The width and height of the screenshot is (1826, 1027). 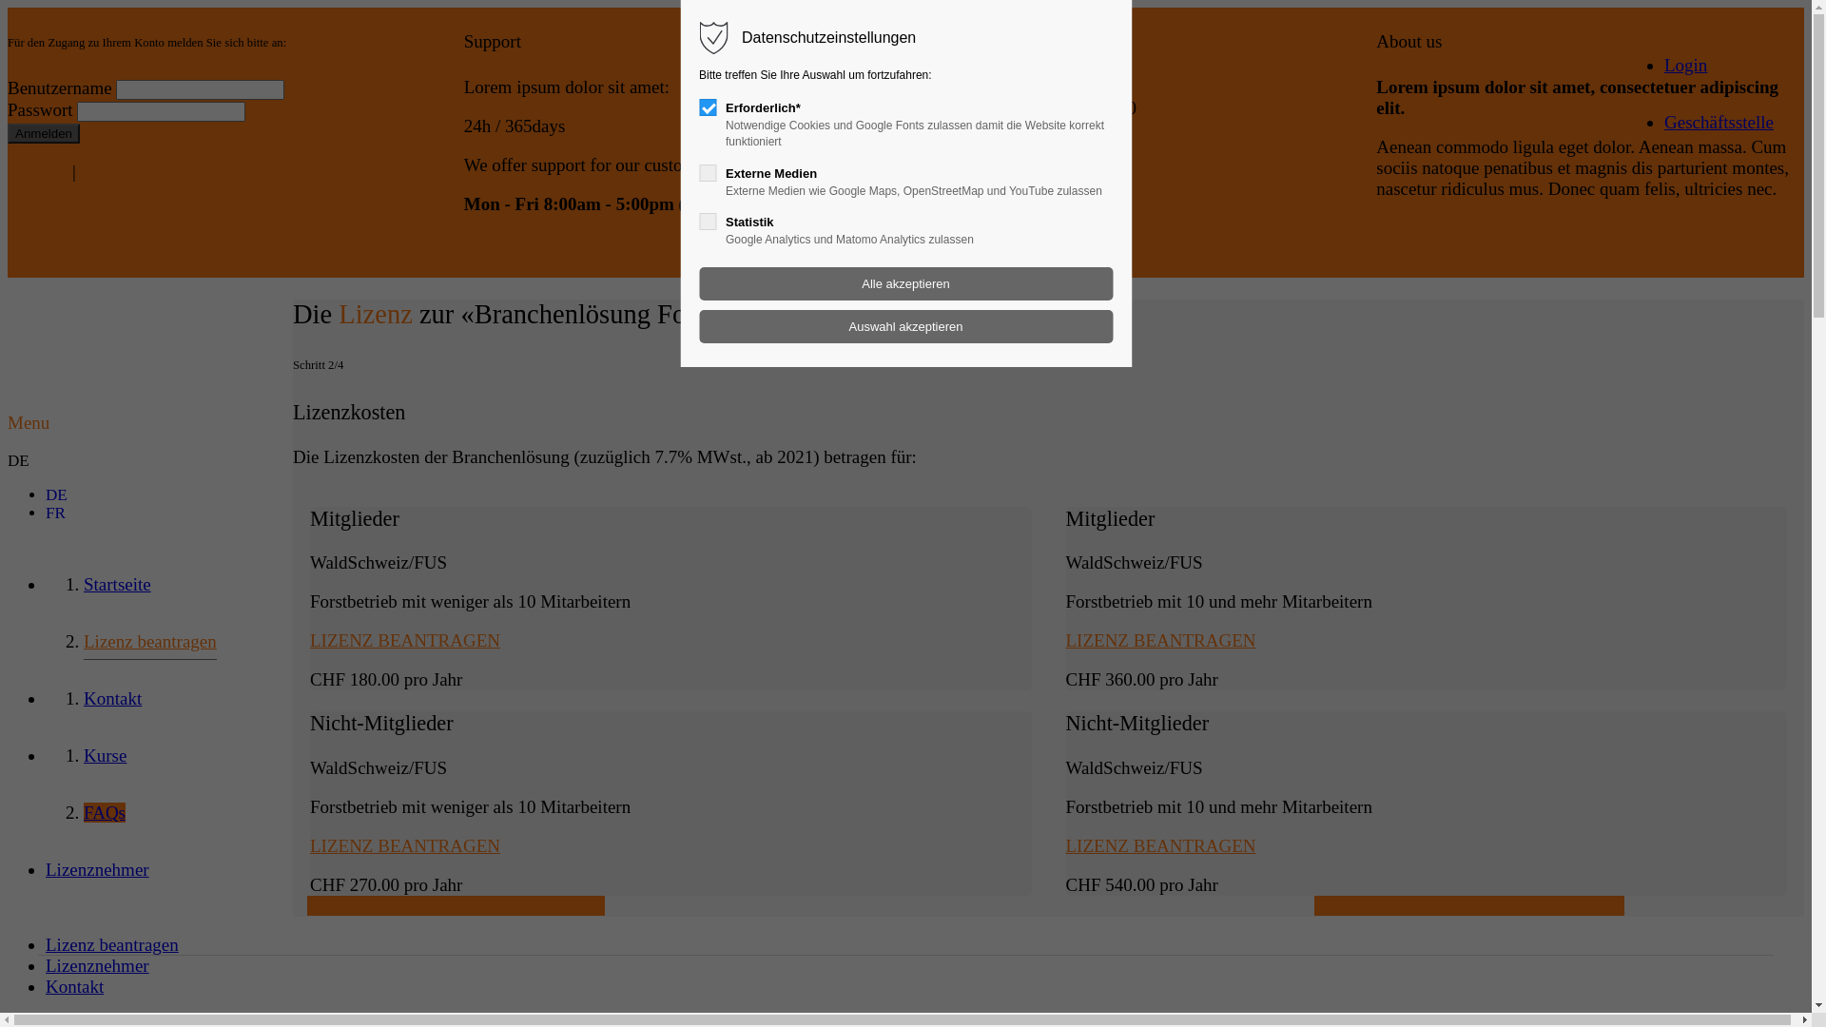 I want to click on Kontakt, so click(x=74, y=987).